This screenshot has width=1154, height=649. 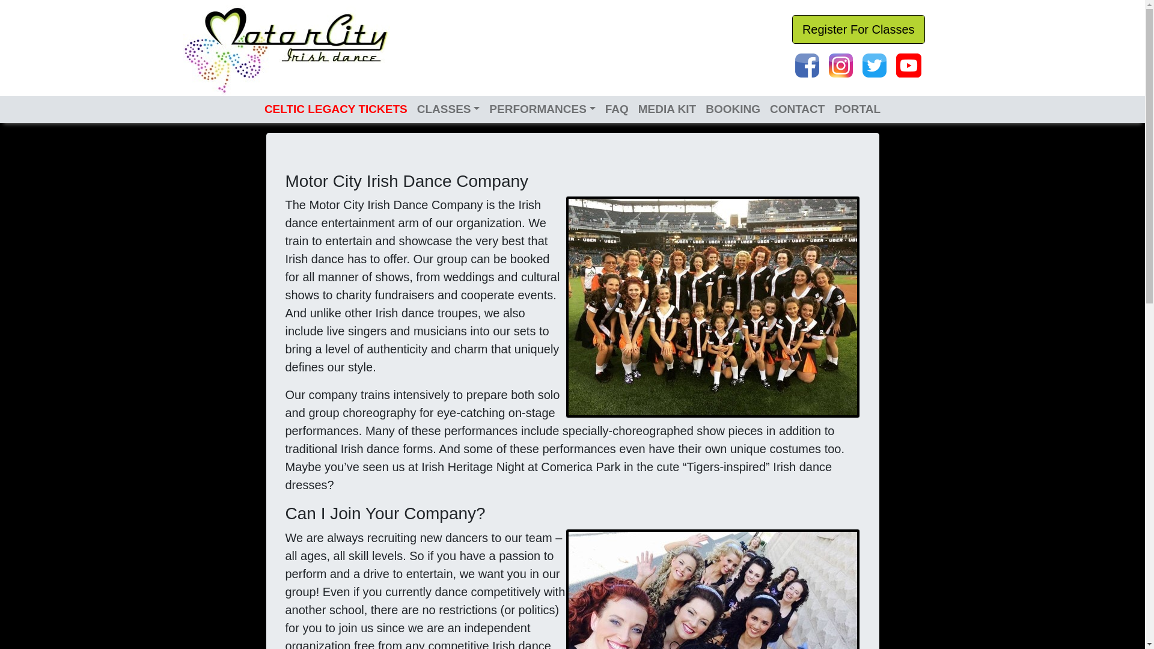 What do you see at coordinates (617, 109) in the screenshot?
I see `FAQ` at bounding box center [617, 109].